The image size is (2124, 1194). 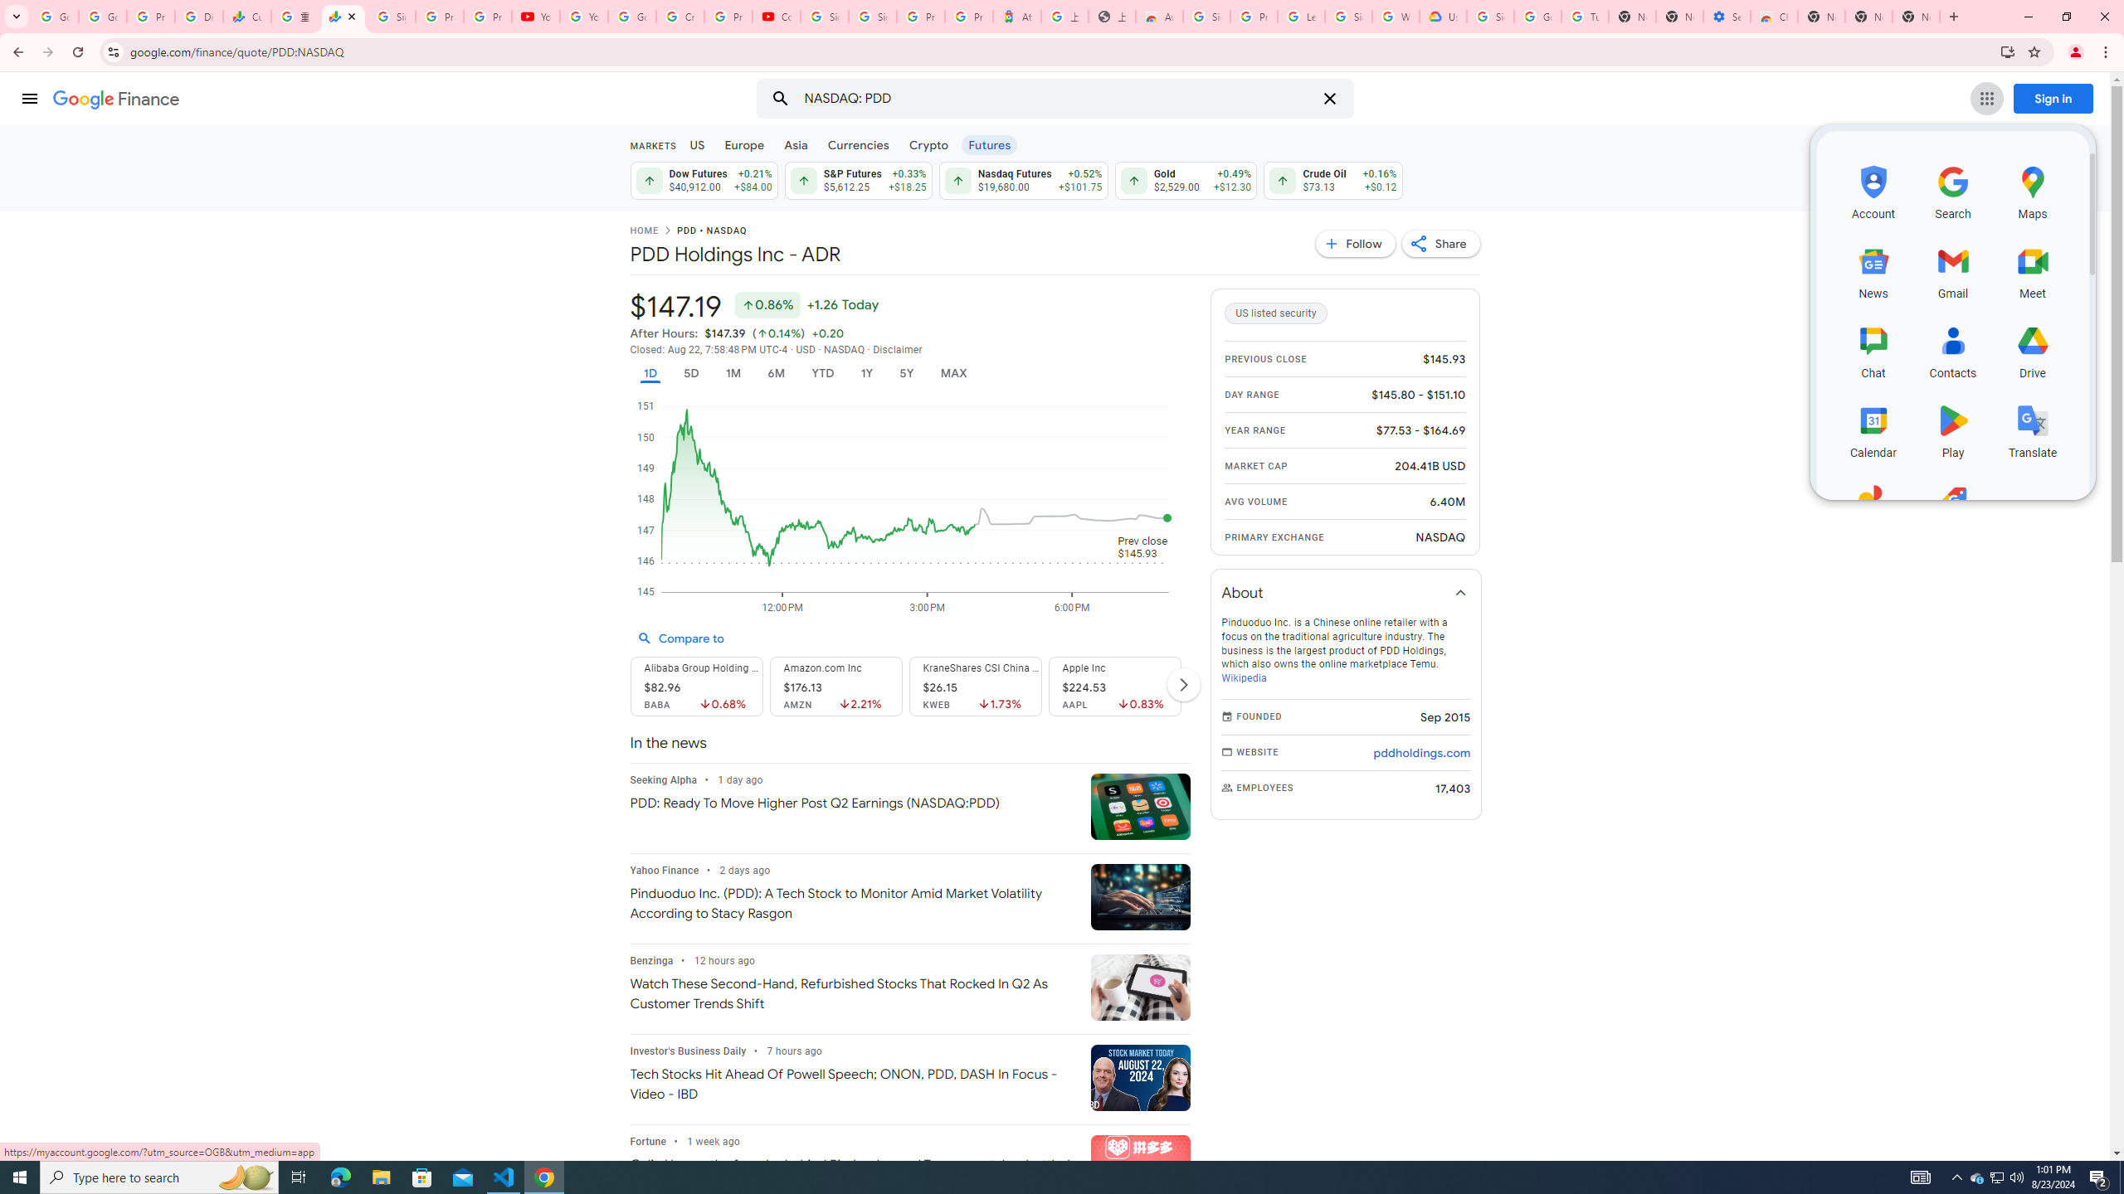 I want to click on PDD Holdings Inc - ADR (PDD) Price & News - Google Finance, so click(x=343, y=17).